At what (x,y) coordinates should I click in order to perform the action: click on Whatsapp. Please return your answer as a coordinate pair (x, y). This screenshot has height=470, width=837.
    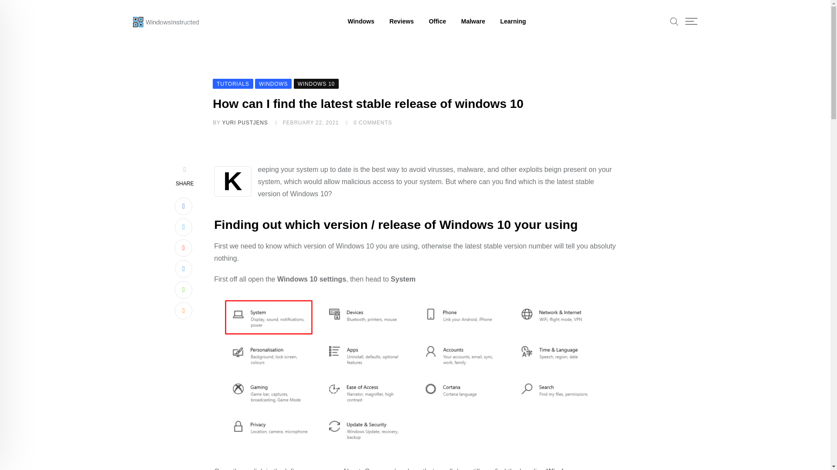
    Looking at the image, I should click on (184, 289).